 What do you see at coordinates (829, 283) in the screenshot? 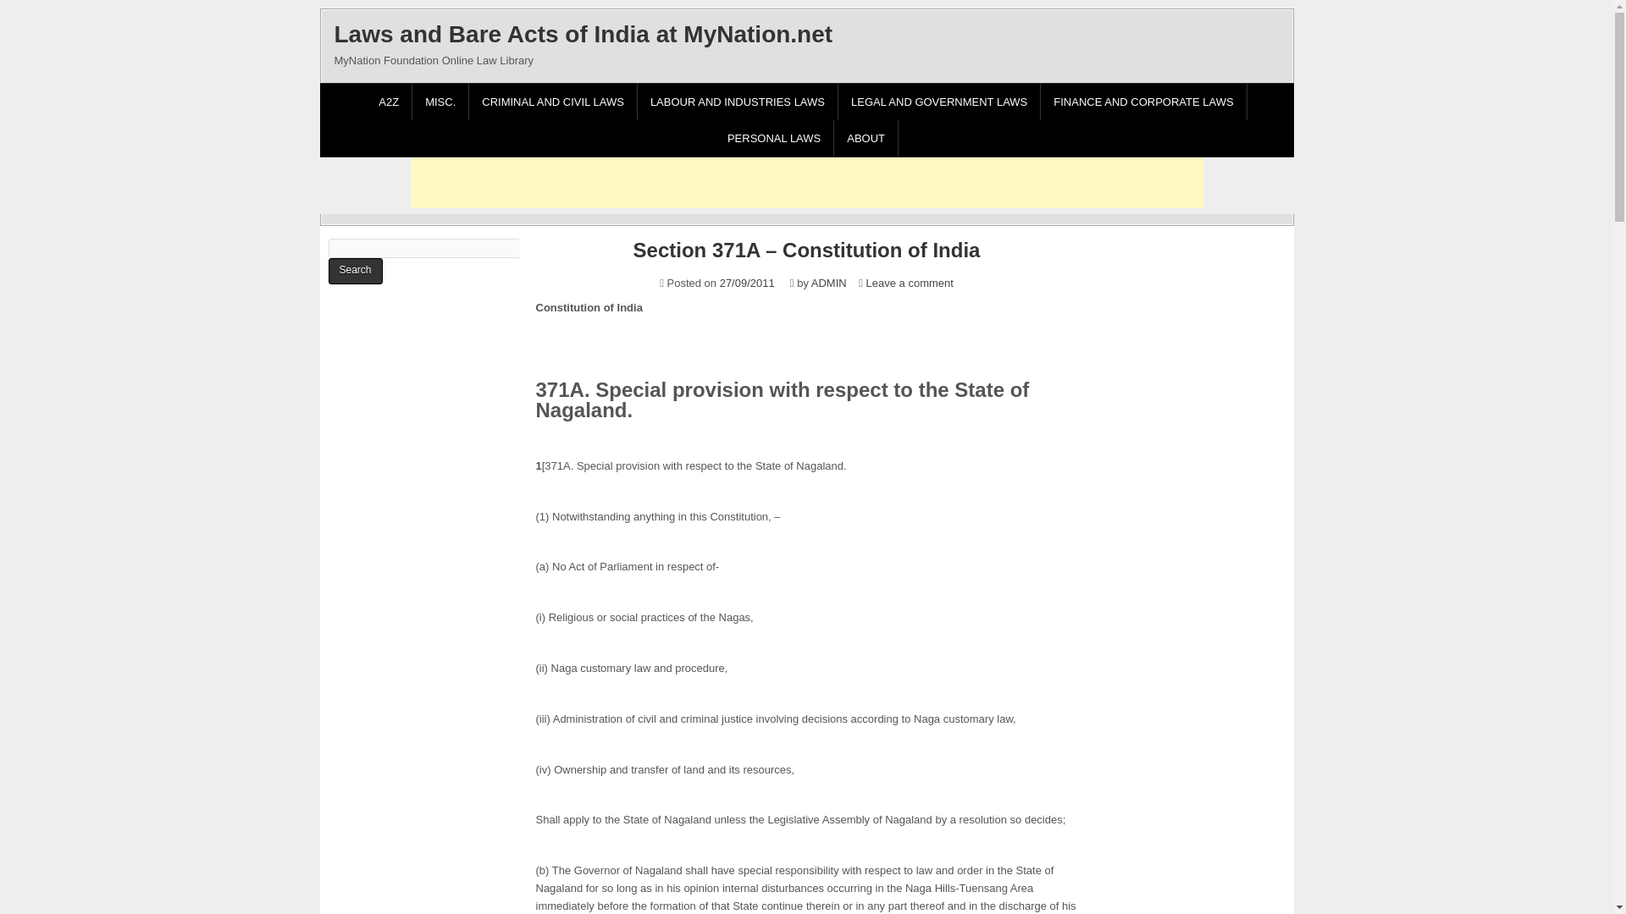
I see `ADMIN` at bounding box center [829, 283].